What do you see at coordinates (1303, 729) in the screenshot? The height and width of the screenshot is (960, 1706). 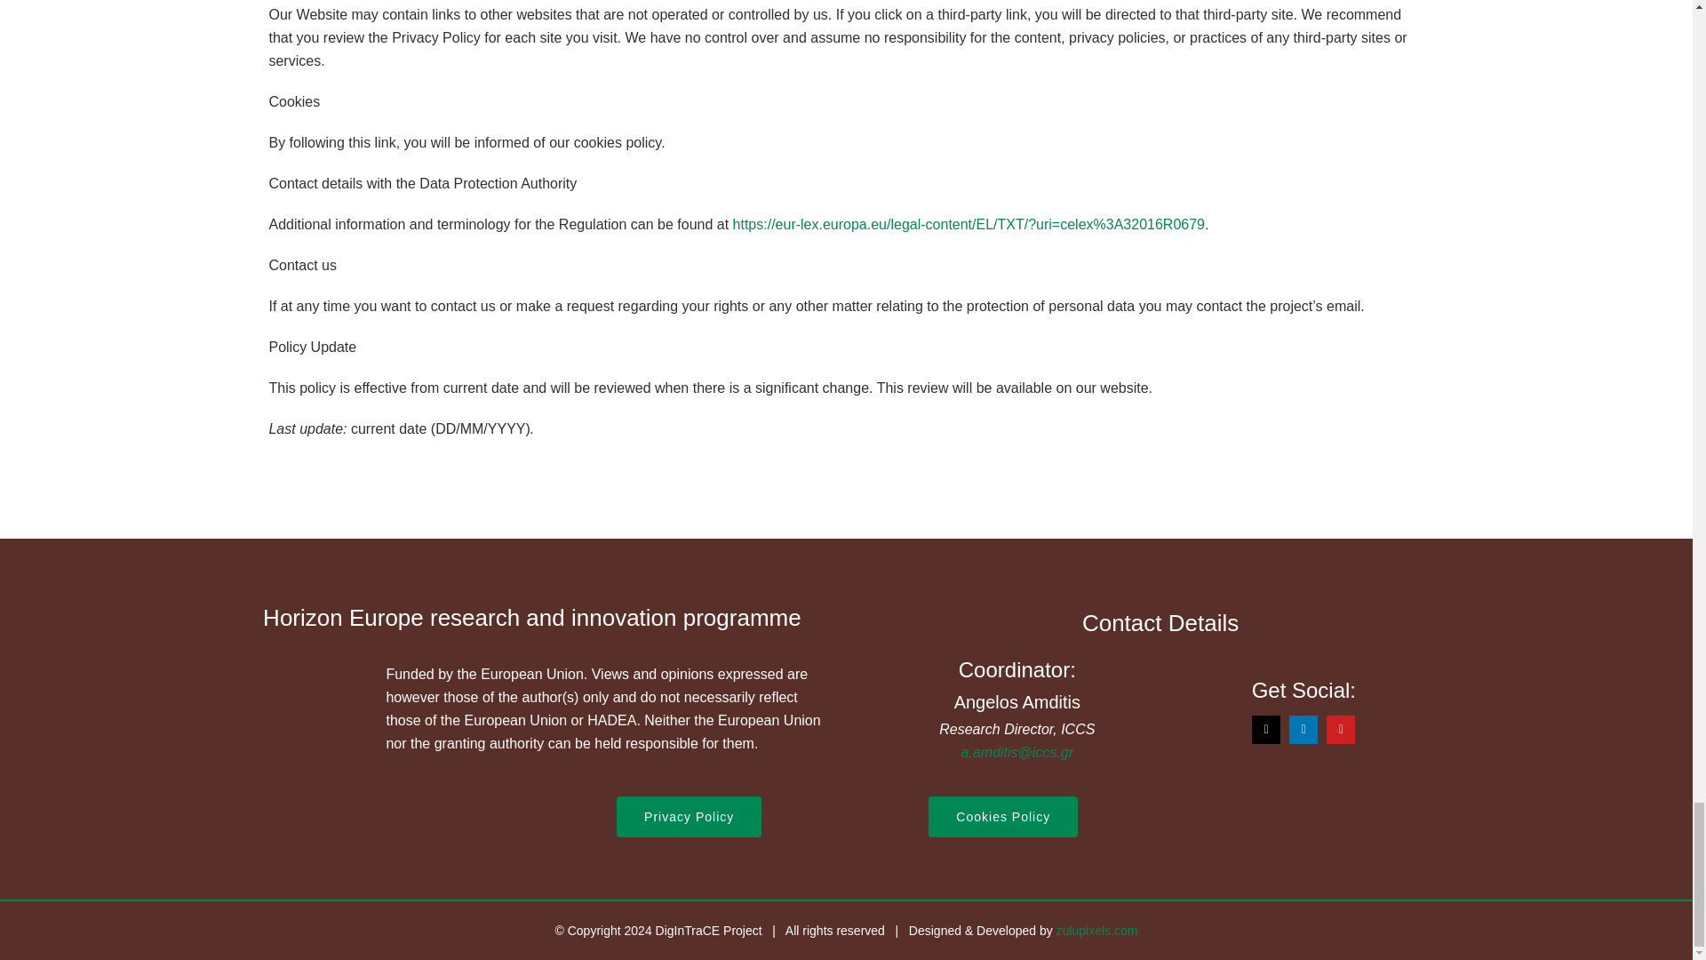 I see `LinkedIn` at bounding box center [1303, 729].